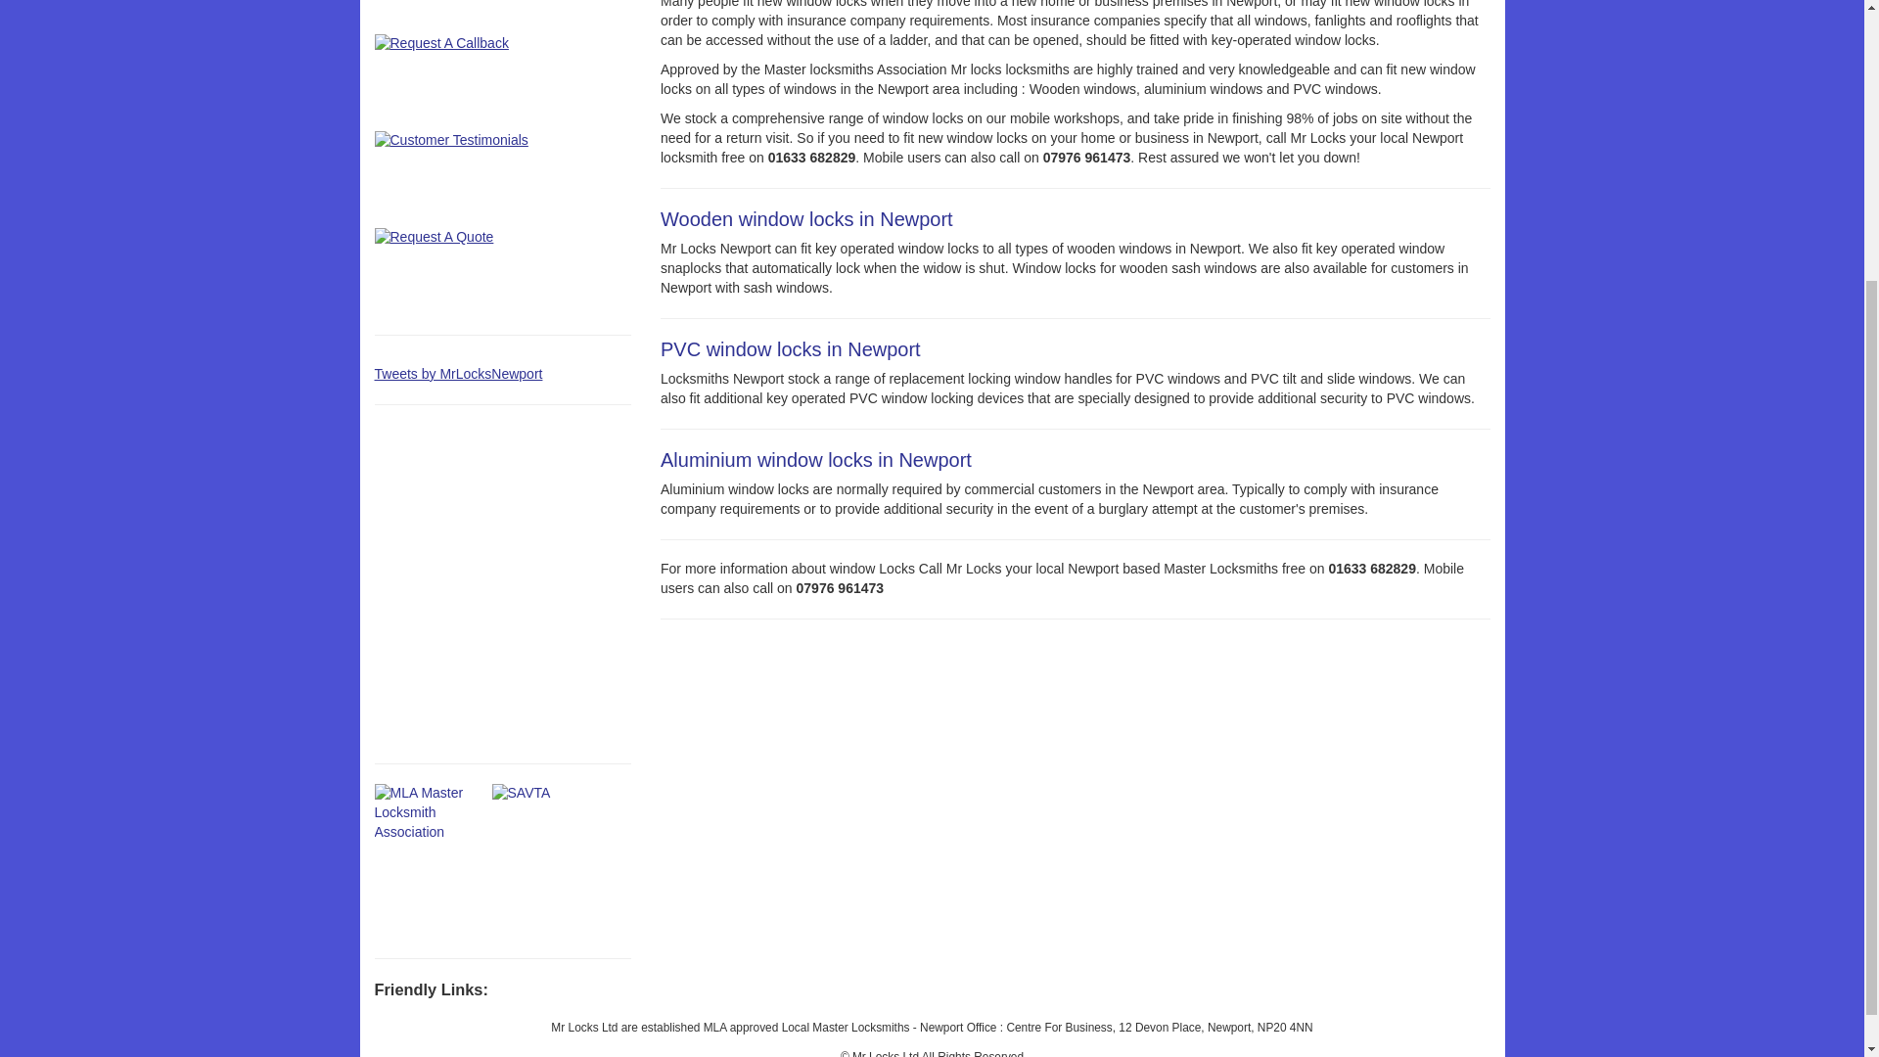 The width and height of the screenshot is (1879, 1057). What do you see at coordinates (472, 77) in the screenshot?
I see `Request a Callback from Mr Locks Ltd` at bounding box center [472, 77].